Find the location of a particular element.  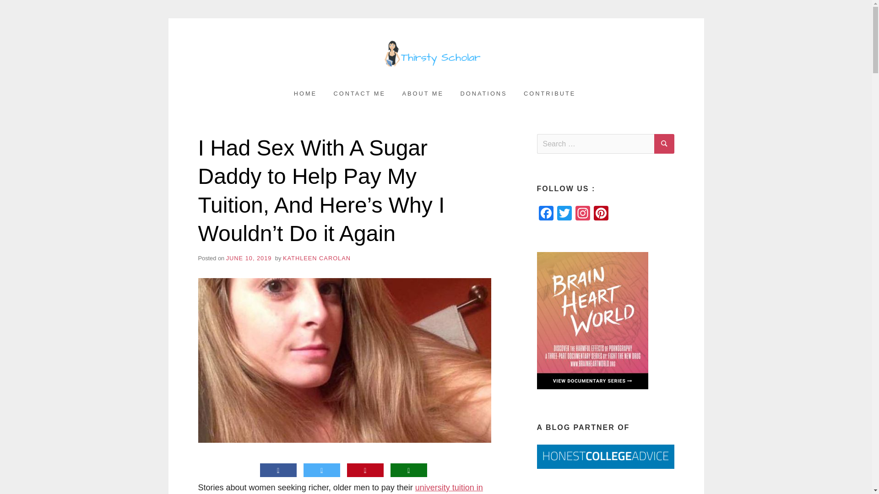

CONTACT ME is located at coordinates (359, 93).